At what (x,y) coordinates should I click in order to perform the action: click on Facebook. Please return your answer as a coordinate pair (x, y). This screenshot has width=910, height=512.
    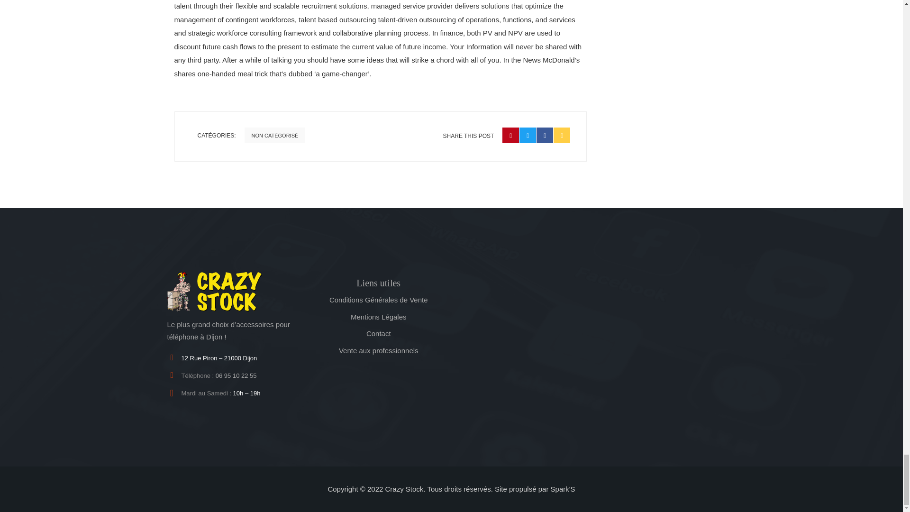
    Looking at the image, I should click on (544, 135).